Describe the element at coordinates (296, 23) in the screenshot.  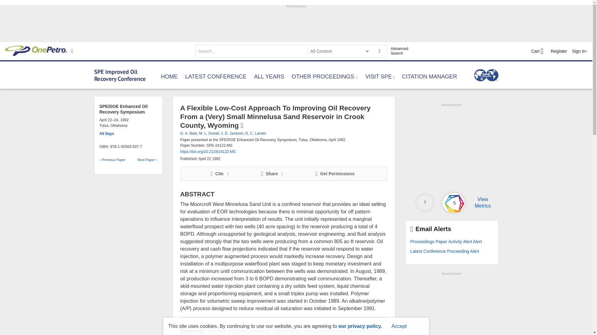
I see `3rd party ad content` at that location.